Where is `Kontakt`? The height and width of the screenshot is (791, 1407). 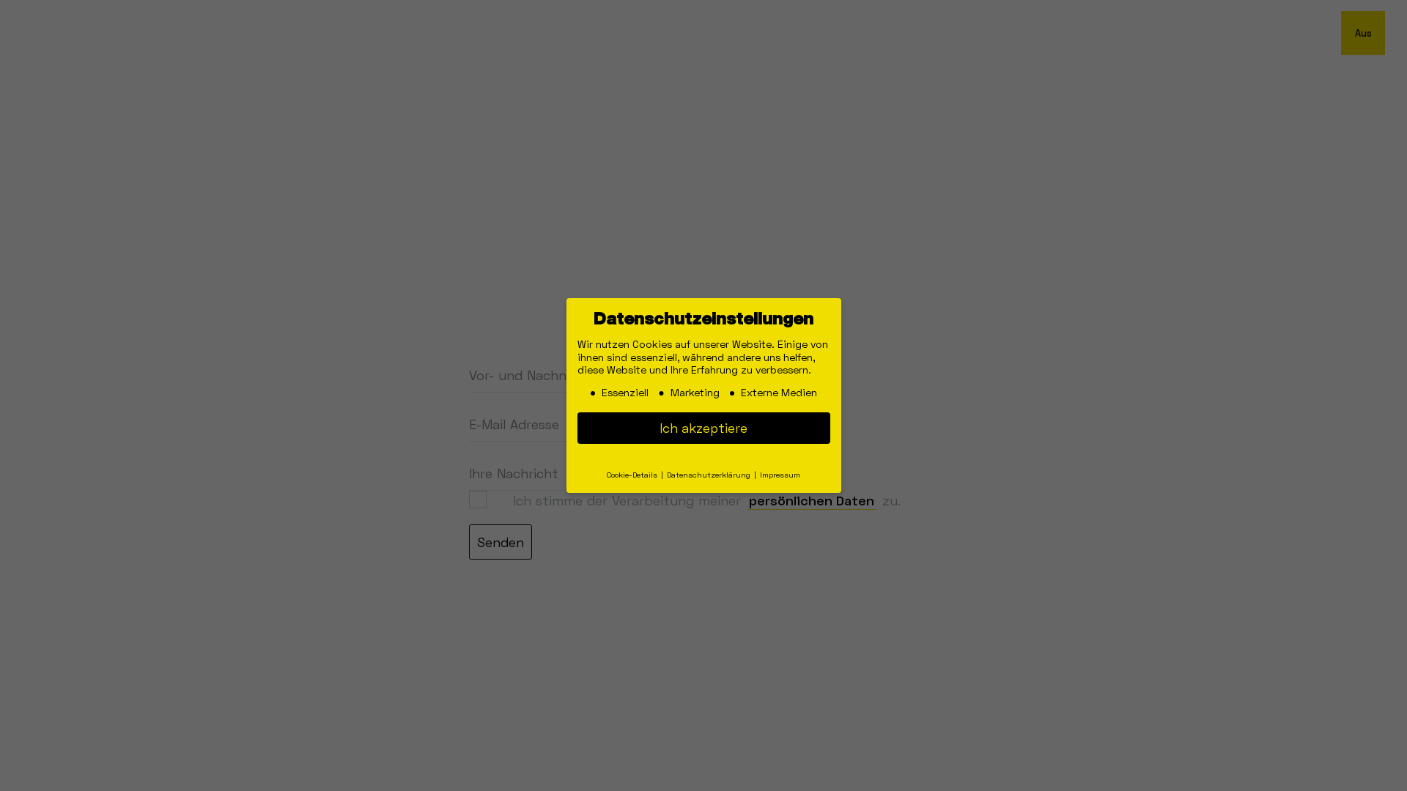
Kontakt is located at coordinates (322, 586).